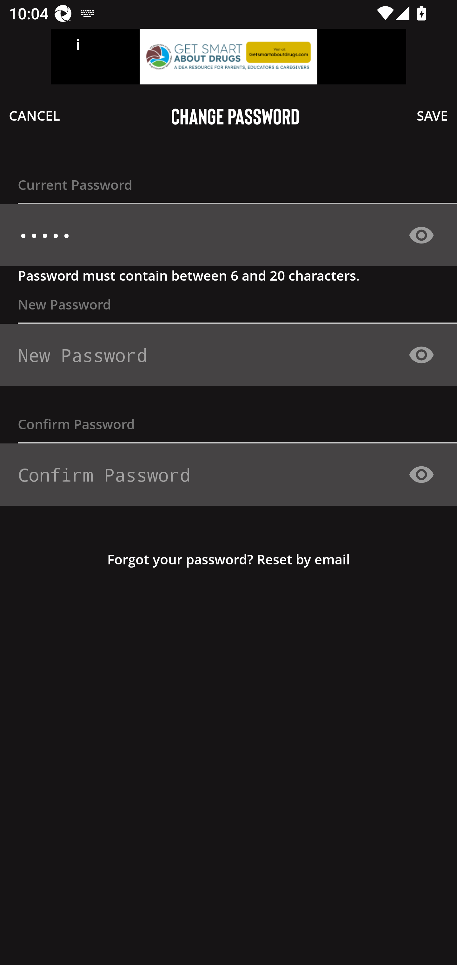 The width and height of the screenshot is (457, 965). Describe the element at coordinates (421, 354) in the screenshot. I see `Show password` at that location.